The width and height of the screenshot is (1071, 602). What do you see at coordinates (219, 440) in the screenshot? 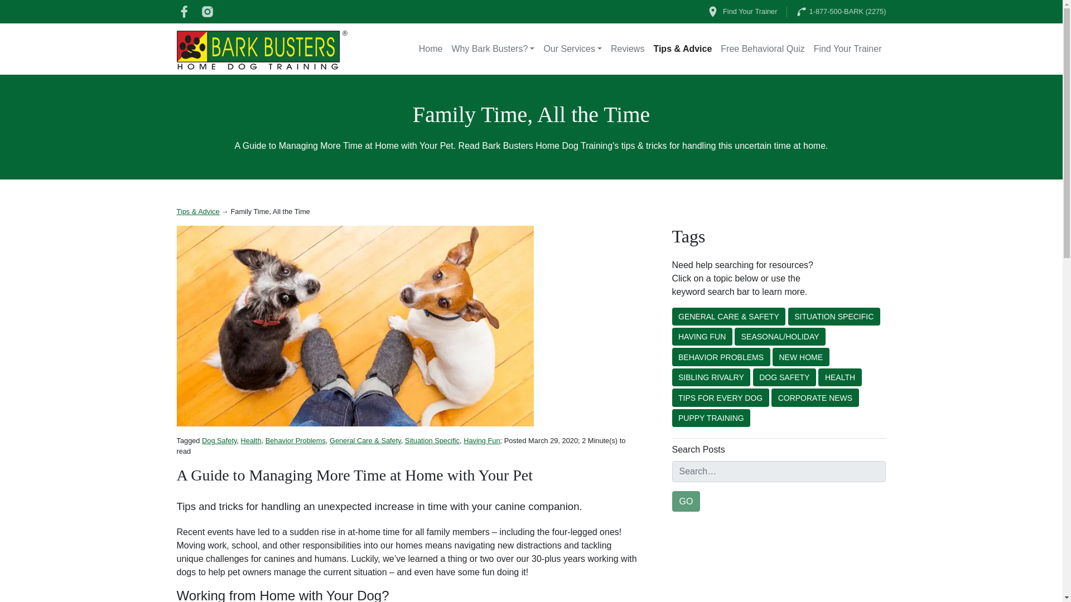
I see `Dog Safety` at bounding box center [219, 440].